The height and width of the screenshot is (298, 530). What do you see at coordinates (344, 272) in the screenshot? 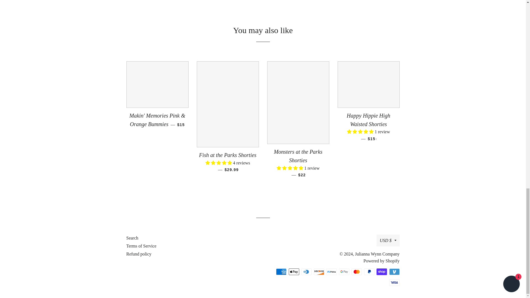
I see `Google Pay` at bounding box center [344, 272].